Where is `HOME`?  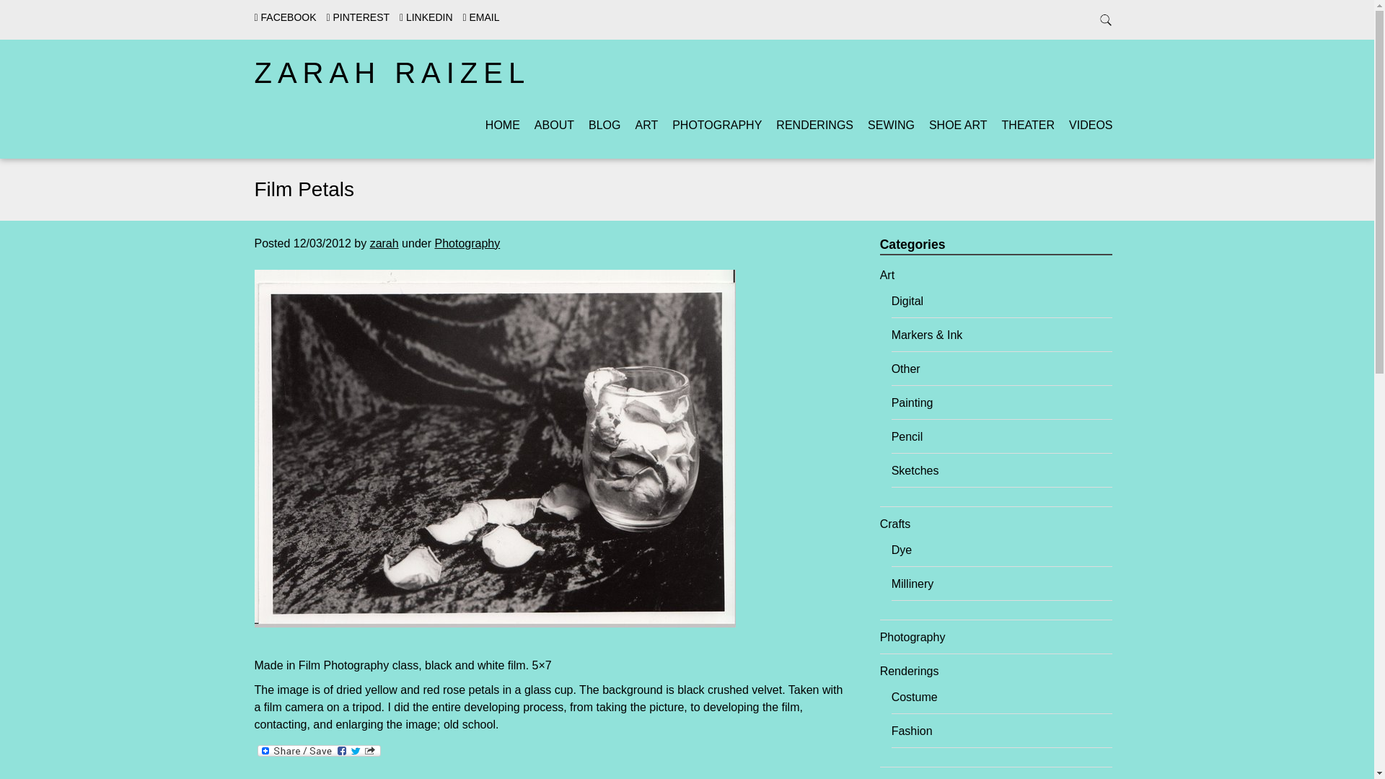 HOME is located at coordinates (503, 126).